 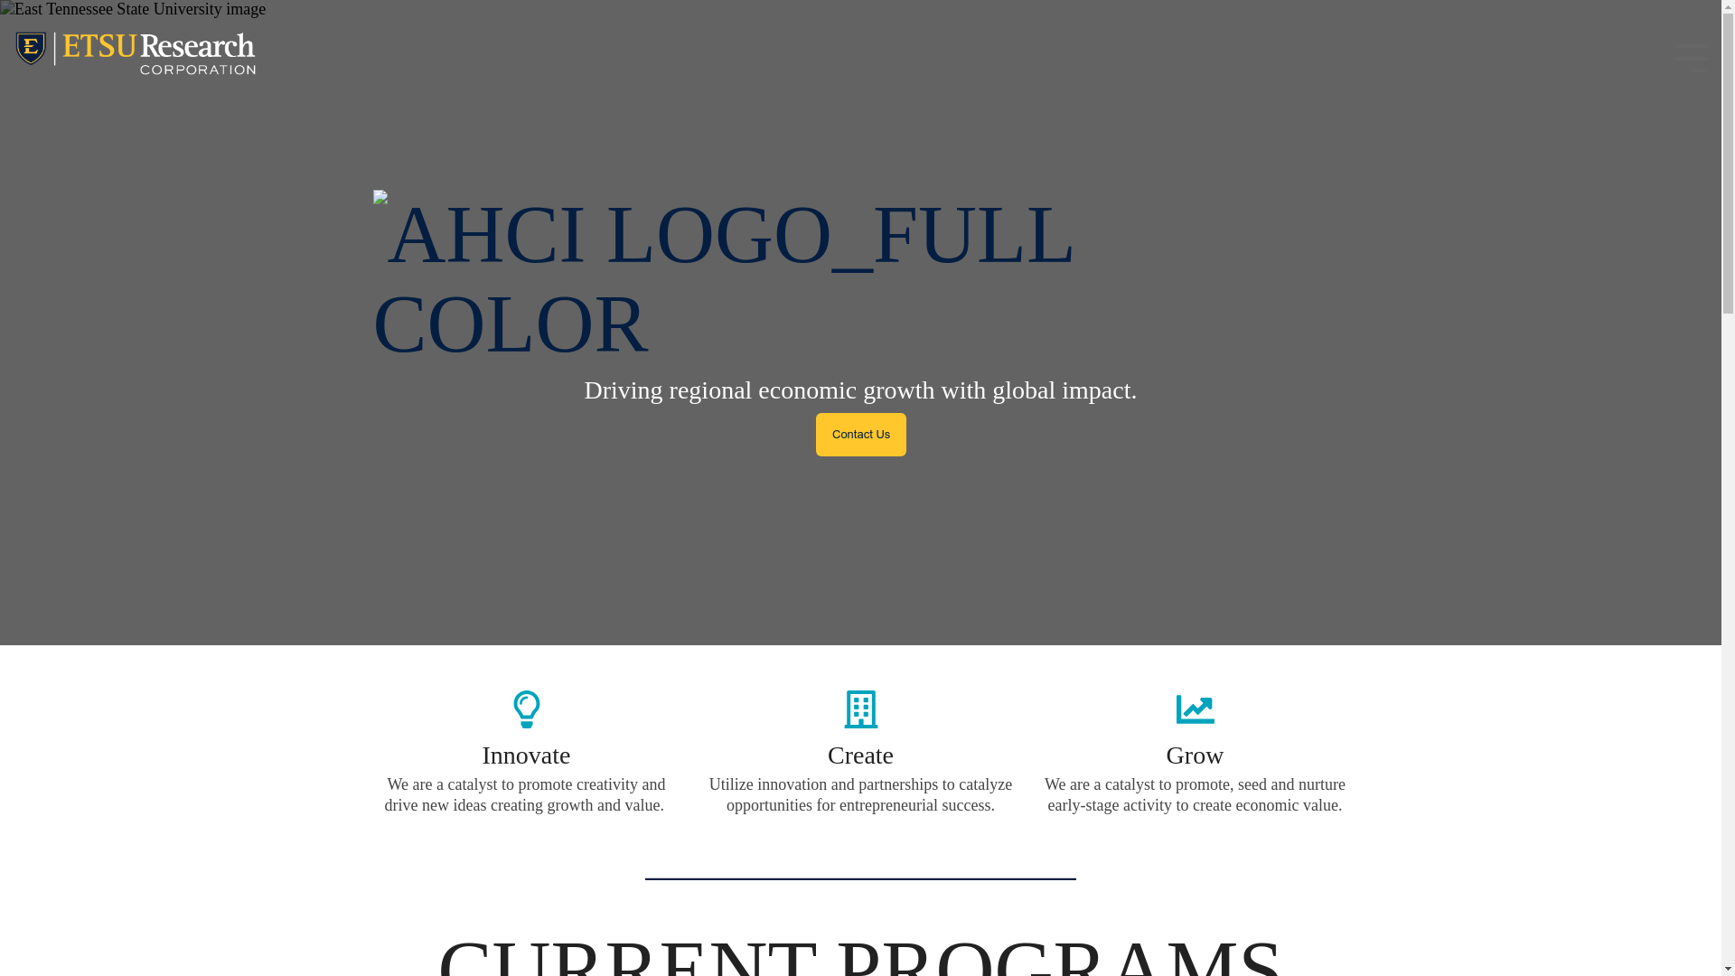 I want to click on Toggle Menu, so click(x=1692, y=56).